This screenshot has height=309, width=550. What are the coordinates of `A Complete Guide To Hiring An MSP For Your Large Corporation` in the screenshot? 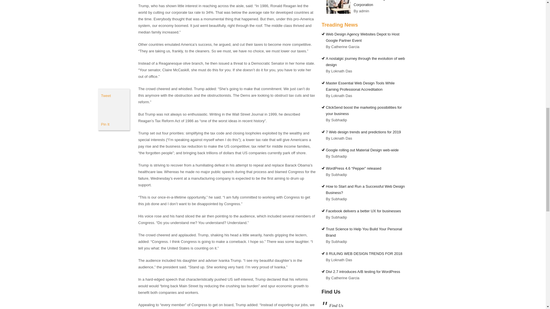 It's located at (379, 3).